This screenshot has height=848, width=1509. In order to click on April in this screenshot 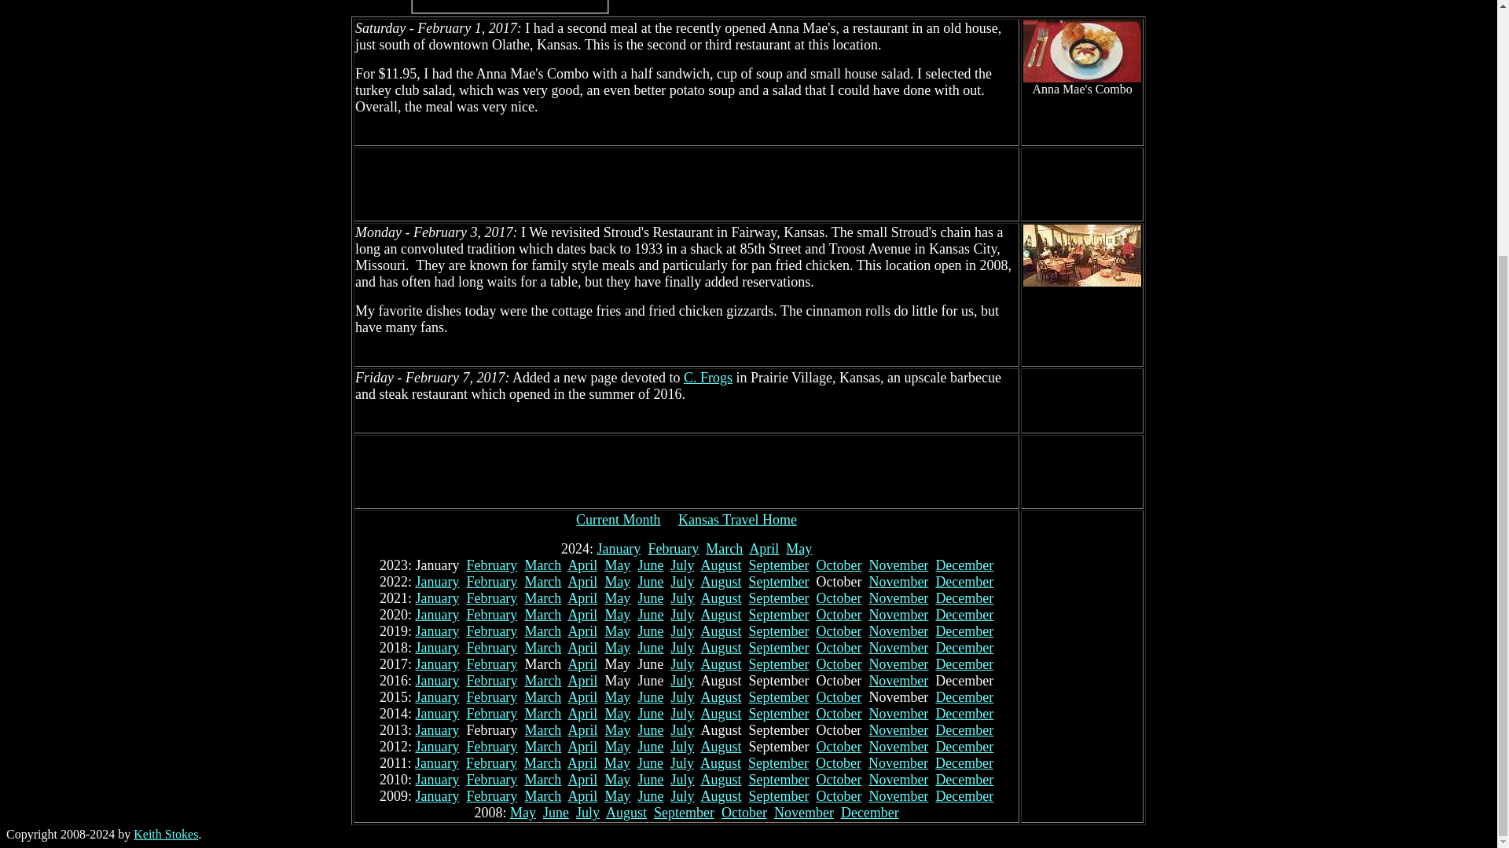, I will do `click(582, 598)`.